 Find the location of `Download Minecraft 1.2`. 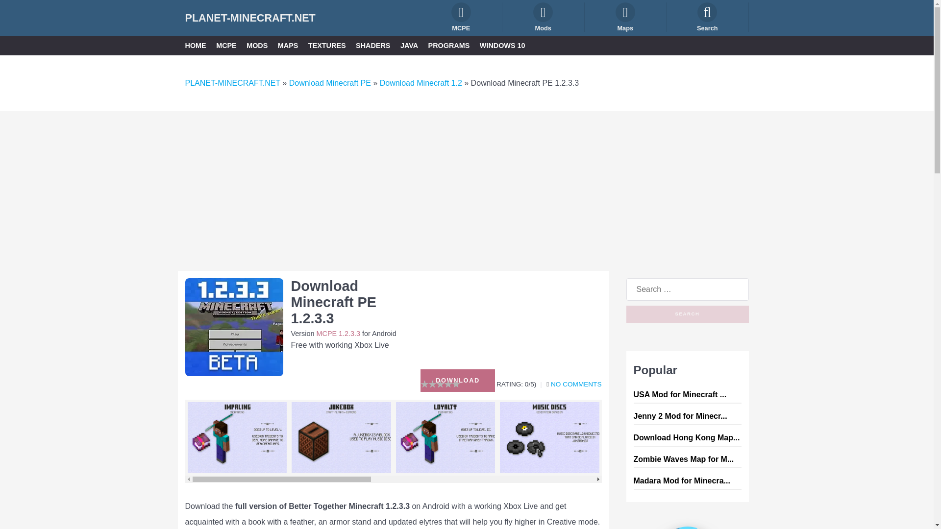

Download Minecraft 1.2 is located at coordinates (421, 83).